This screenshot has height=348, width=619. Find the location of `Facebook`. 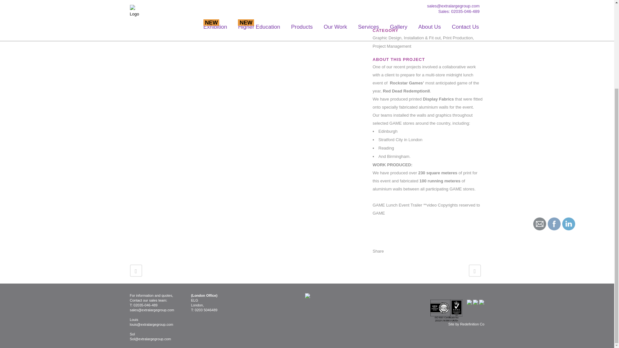

Facebook is located at coordinates (554, 224).